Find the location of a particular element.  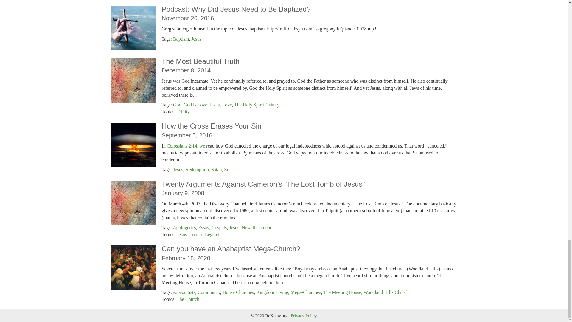

Baptism is located at coordinates (181, 38).